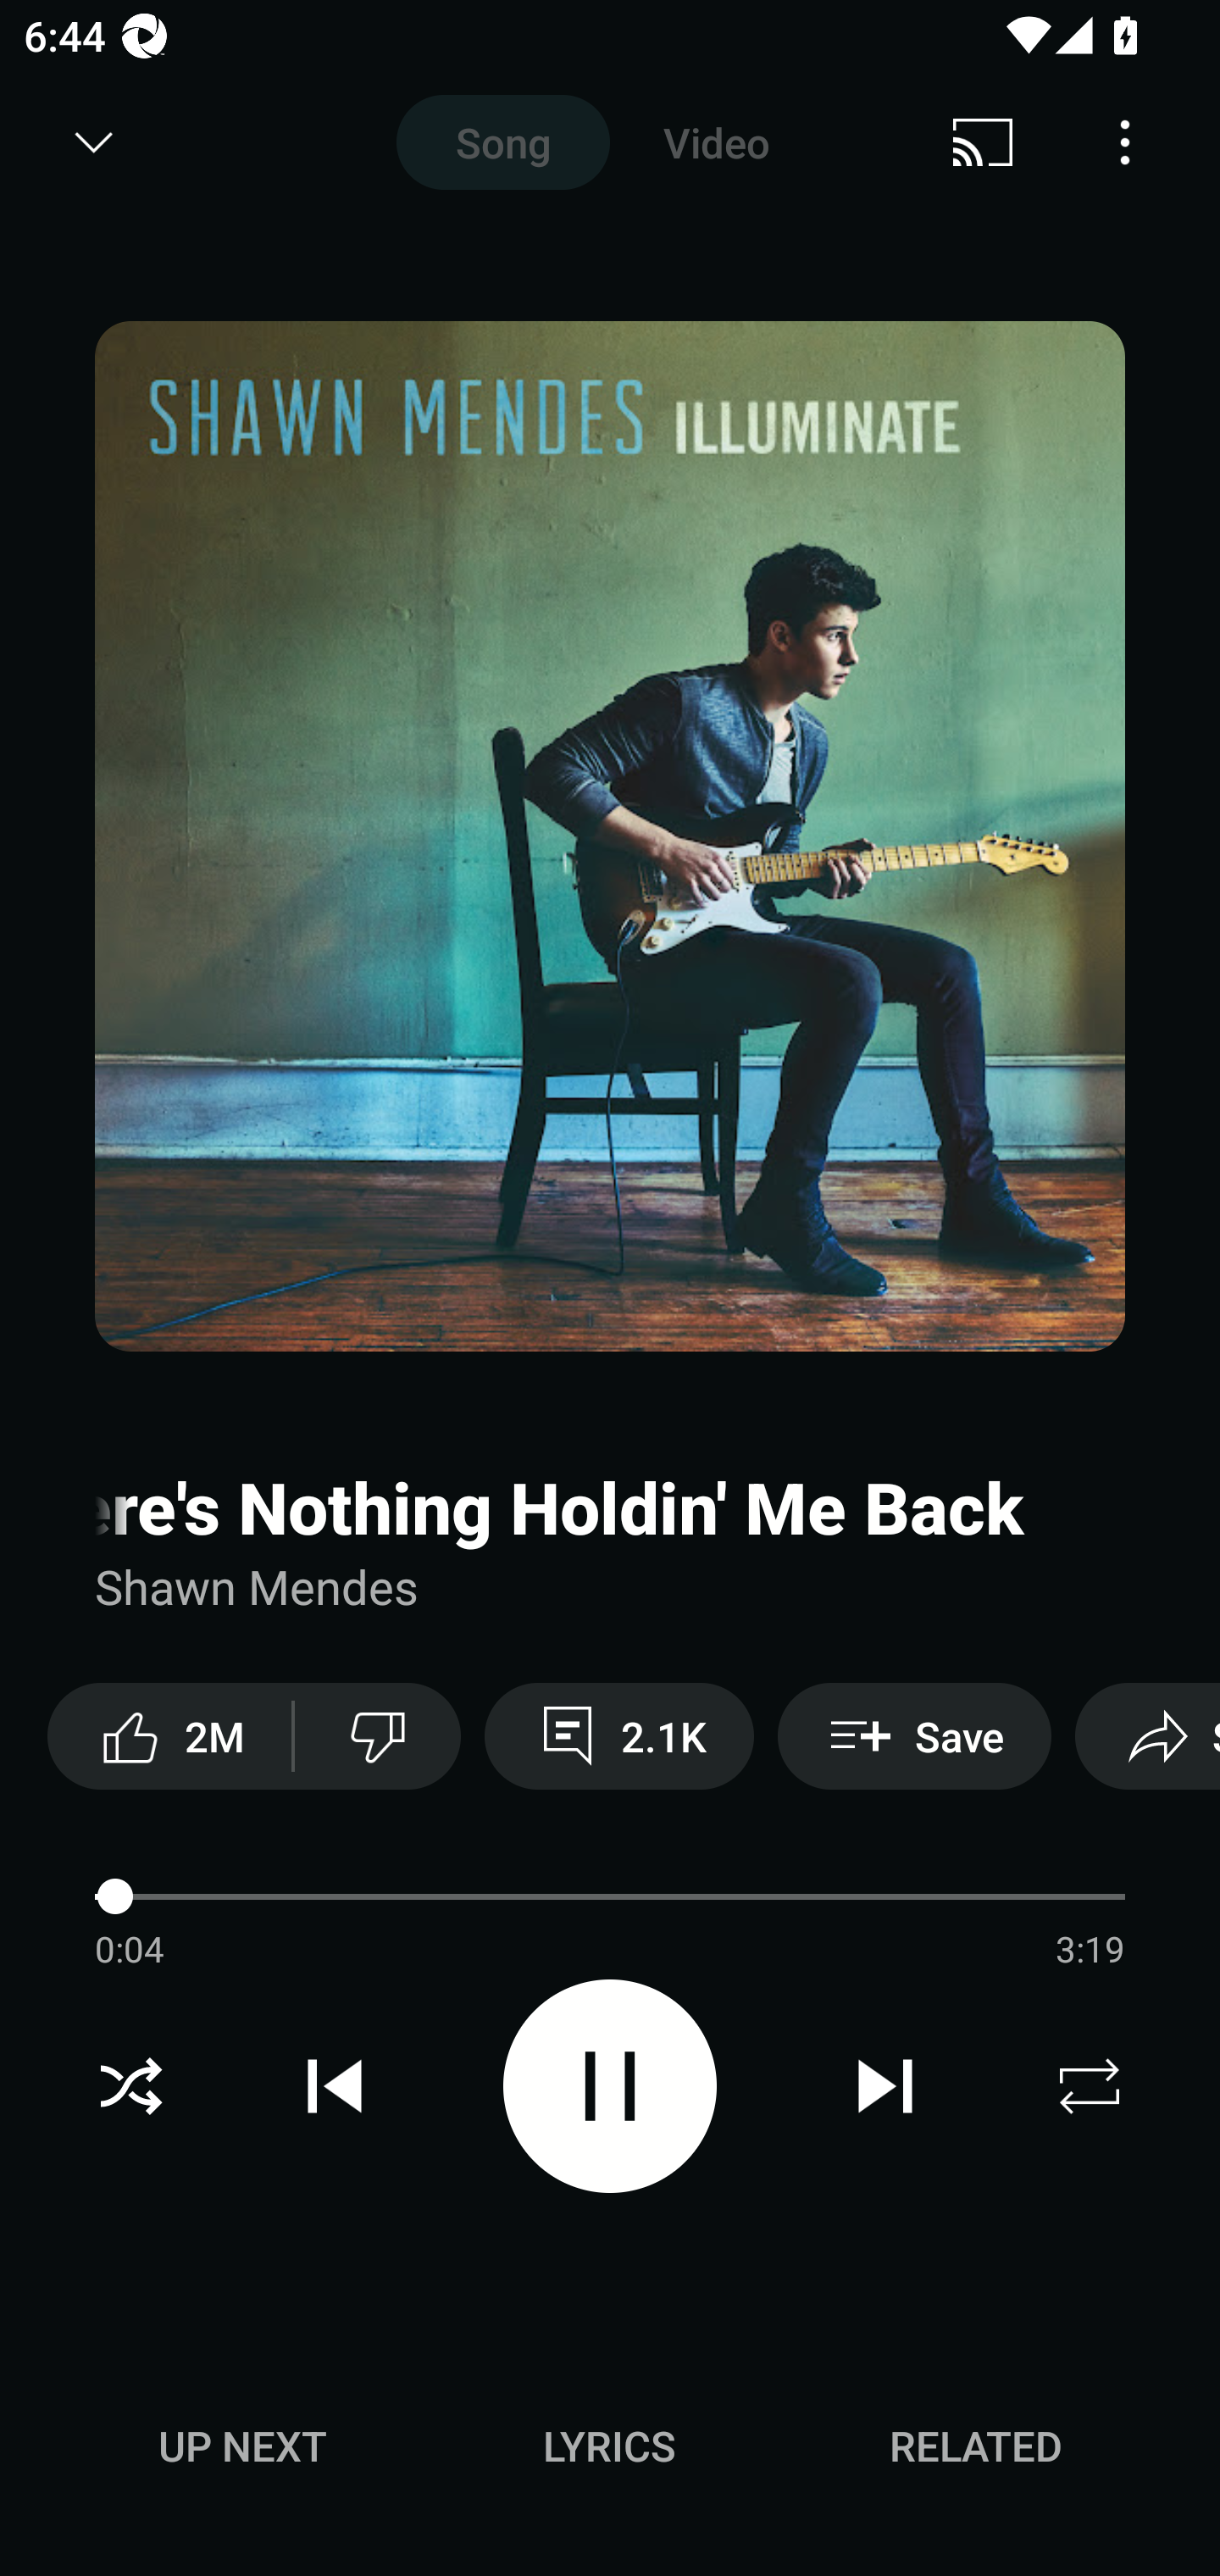  What do you see at coordinates (1125, 142) in the screenshot?
I see `Menu` at bounding box center [1125, 142].